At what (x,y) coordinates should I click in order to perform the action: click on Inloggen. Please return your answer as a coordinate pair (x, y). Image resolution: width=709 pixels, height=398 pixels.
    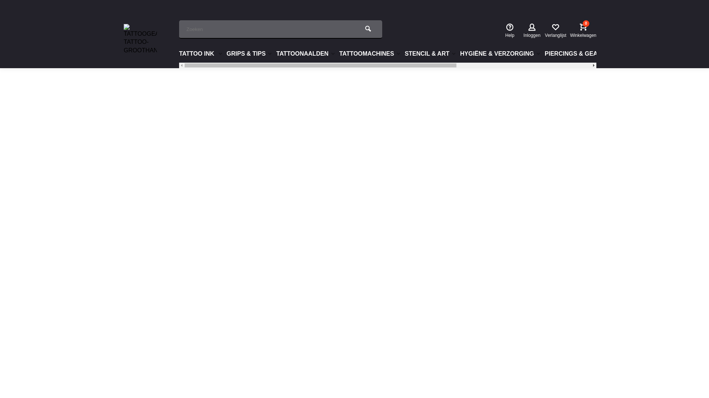
    Looking at the image, I should click on (532, 31).